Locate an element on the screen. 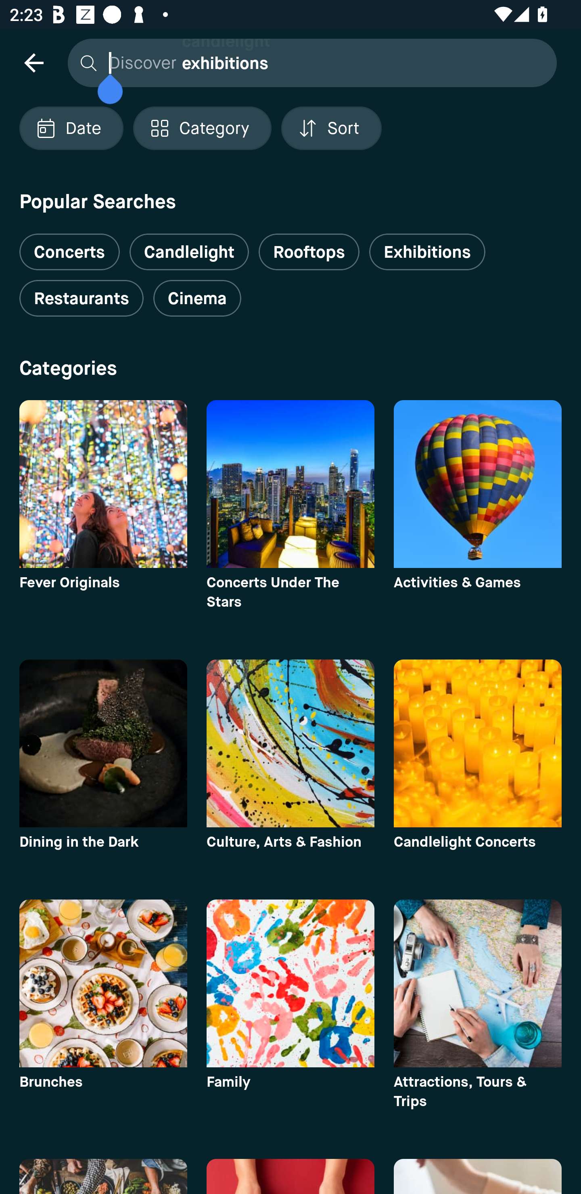 The height and width of the screenshot is (1194, 581). category image is located at coordinates (290, 983).